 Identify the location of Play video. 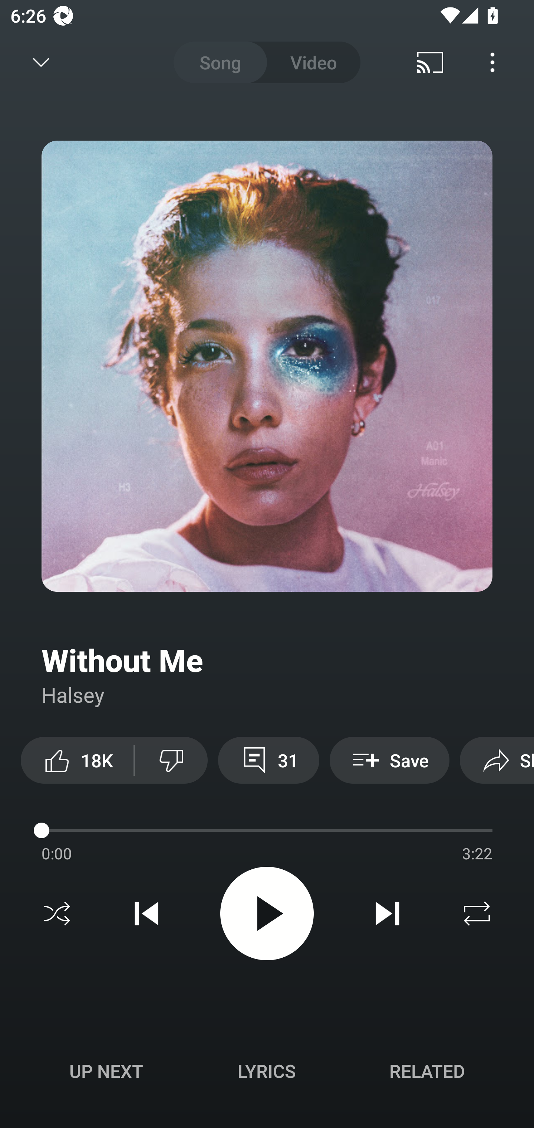
(267, 913).